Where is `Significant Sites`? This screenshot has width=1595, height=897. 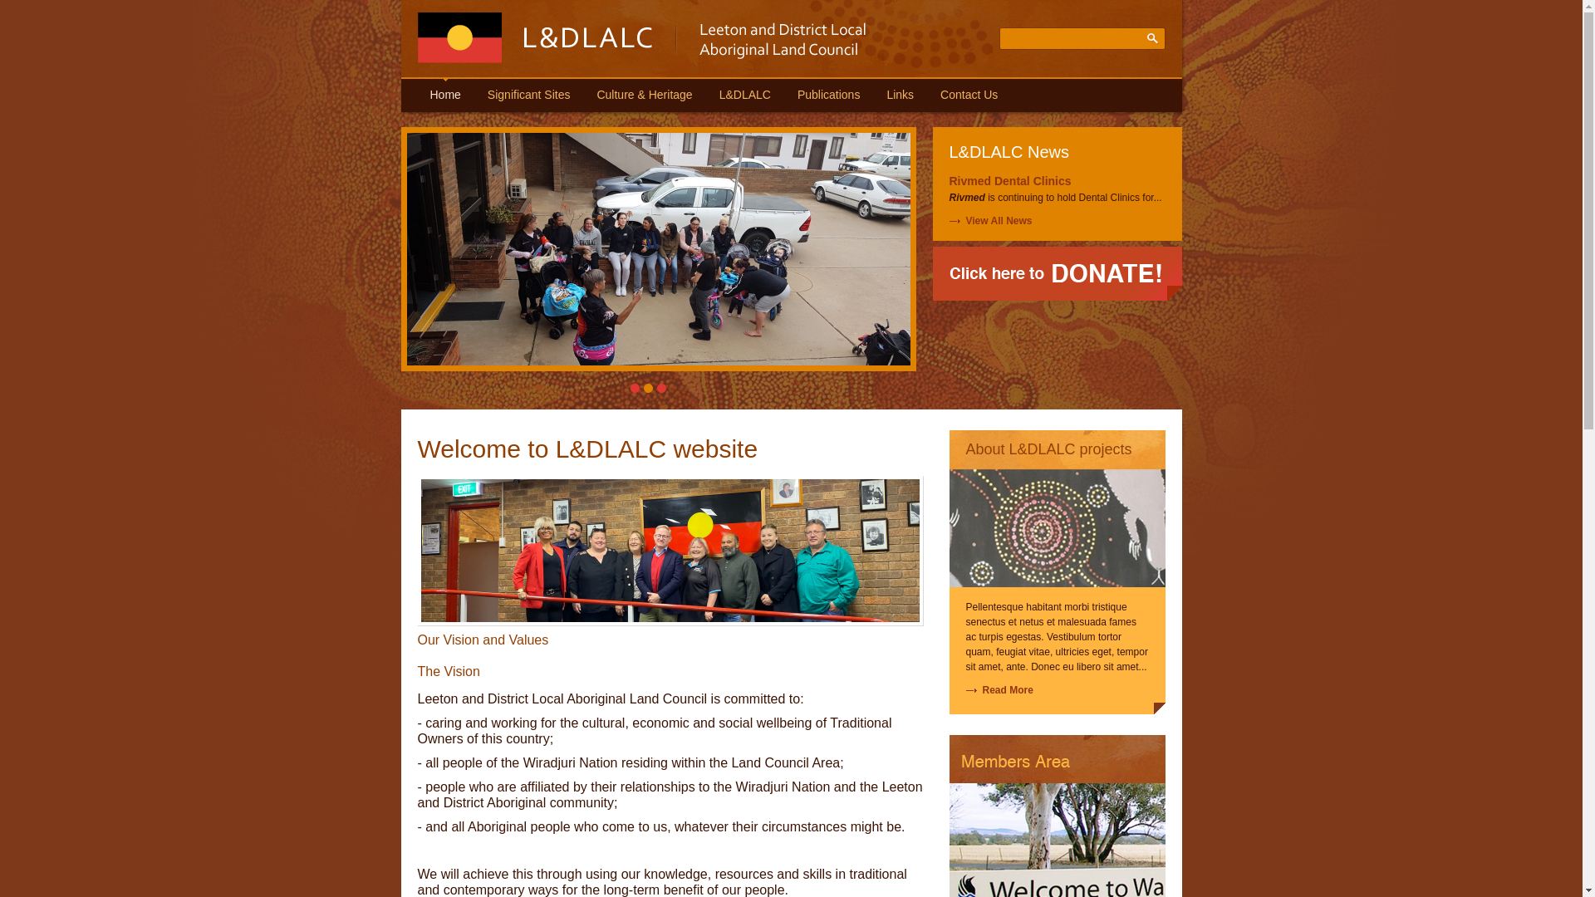 Significant Sites is located at coordinates (529, 95).